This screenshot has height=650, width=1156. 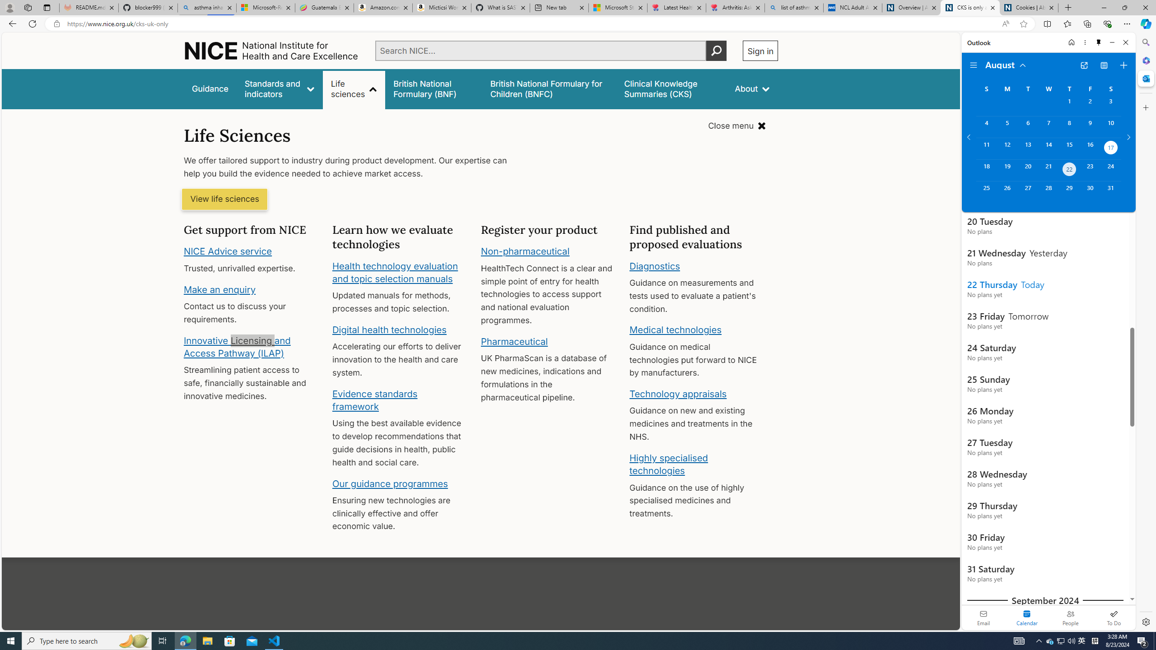 I want to click on Evidence standards framework, so click(x=374, y=400).